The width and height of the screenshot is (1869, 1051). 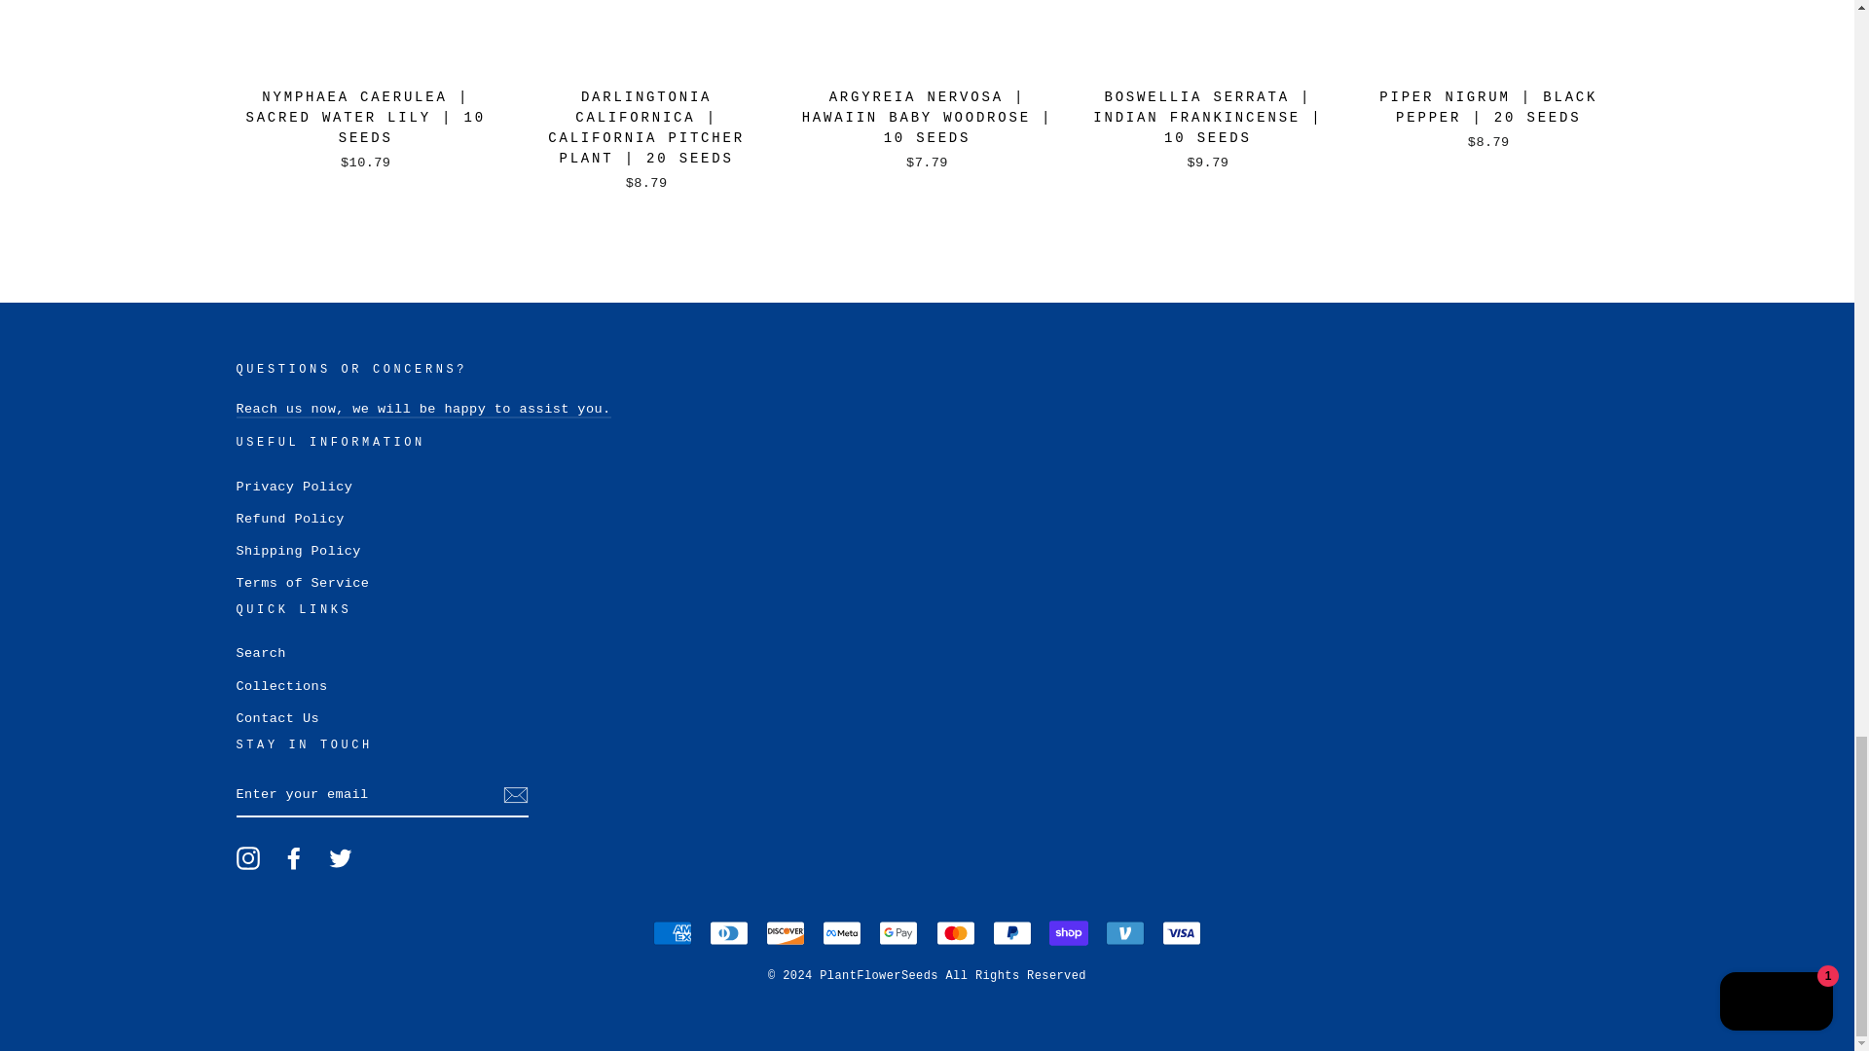 I want to click on Google Pay, so click(x=898, y=932).